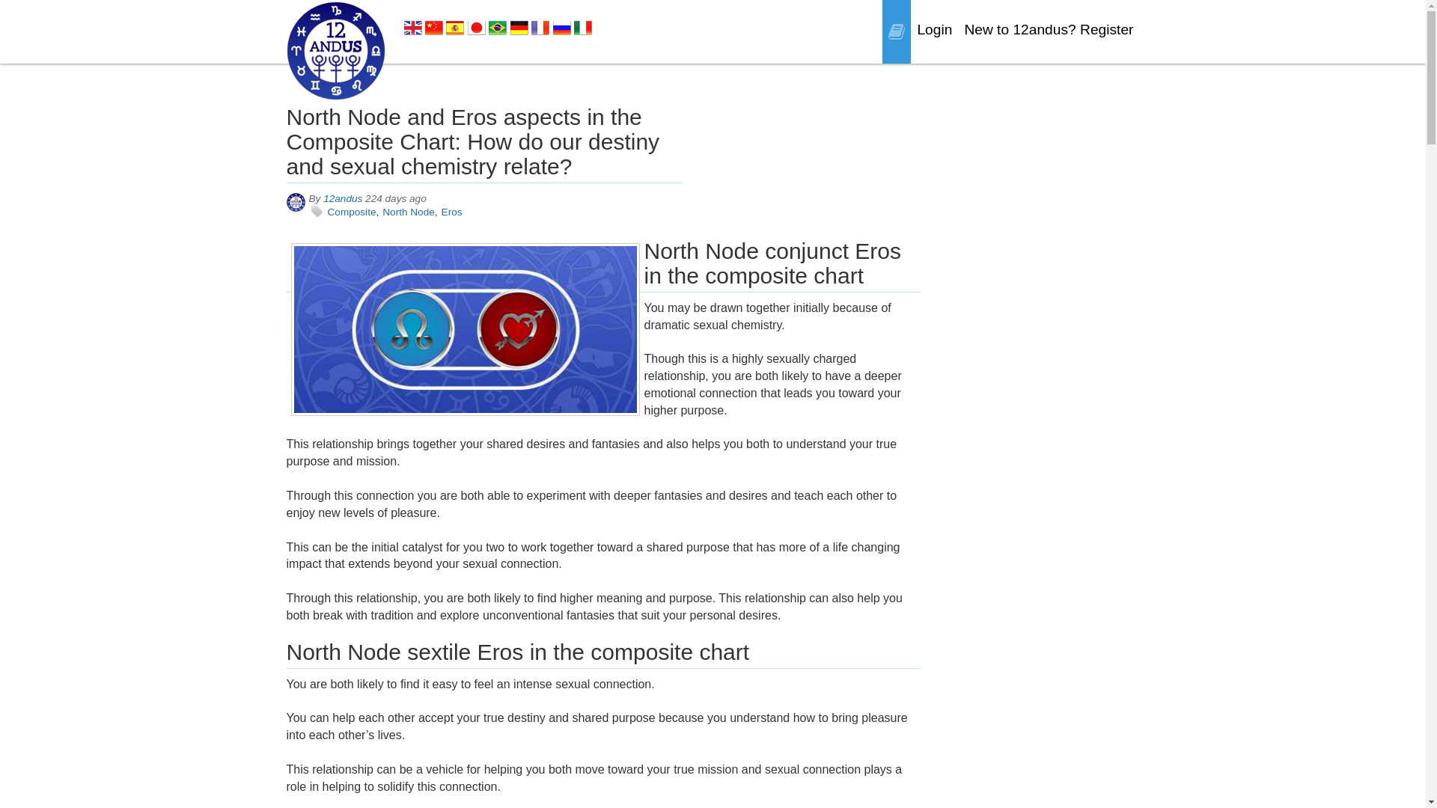  What do you see at coordinates (519, 28) in the screenshot?
I see `German` at bounding box center [519, 28].